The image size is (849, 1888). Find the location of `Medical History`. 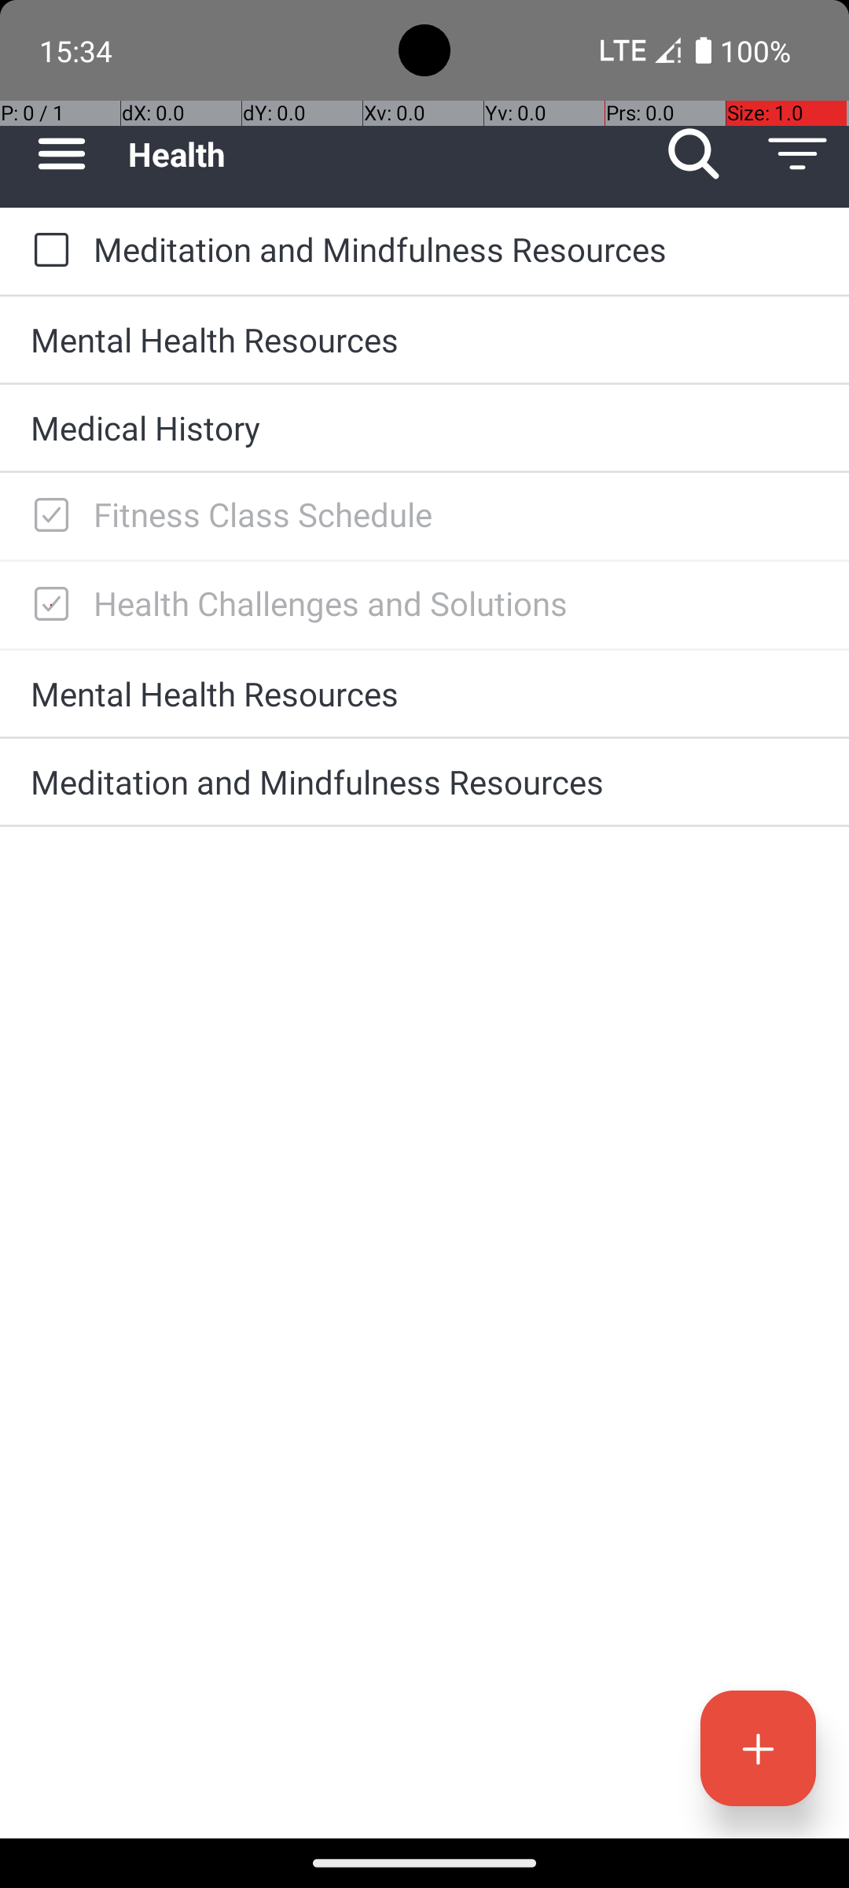

Medical History is located at coordinates (424, 428).